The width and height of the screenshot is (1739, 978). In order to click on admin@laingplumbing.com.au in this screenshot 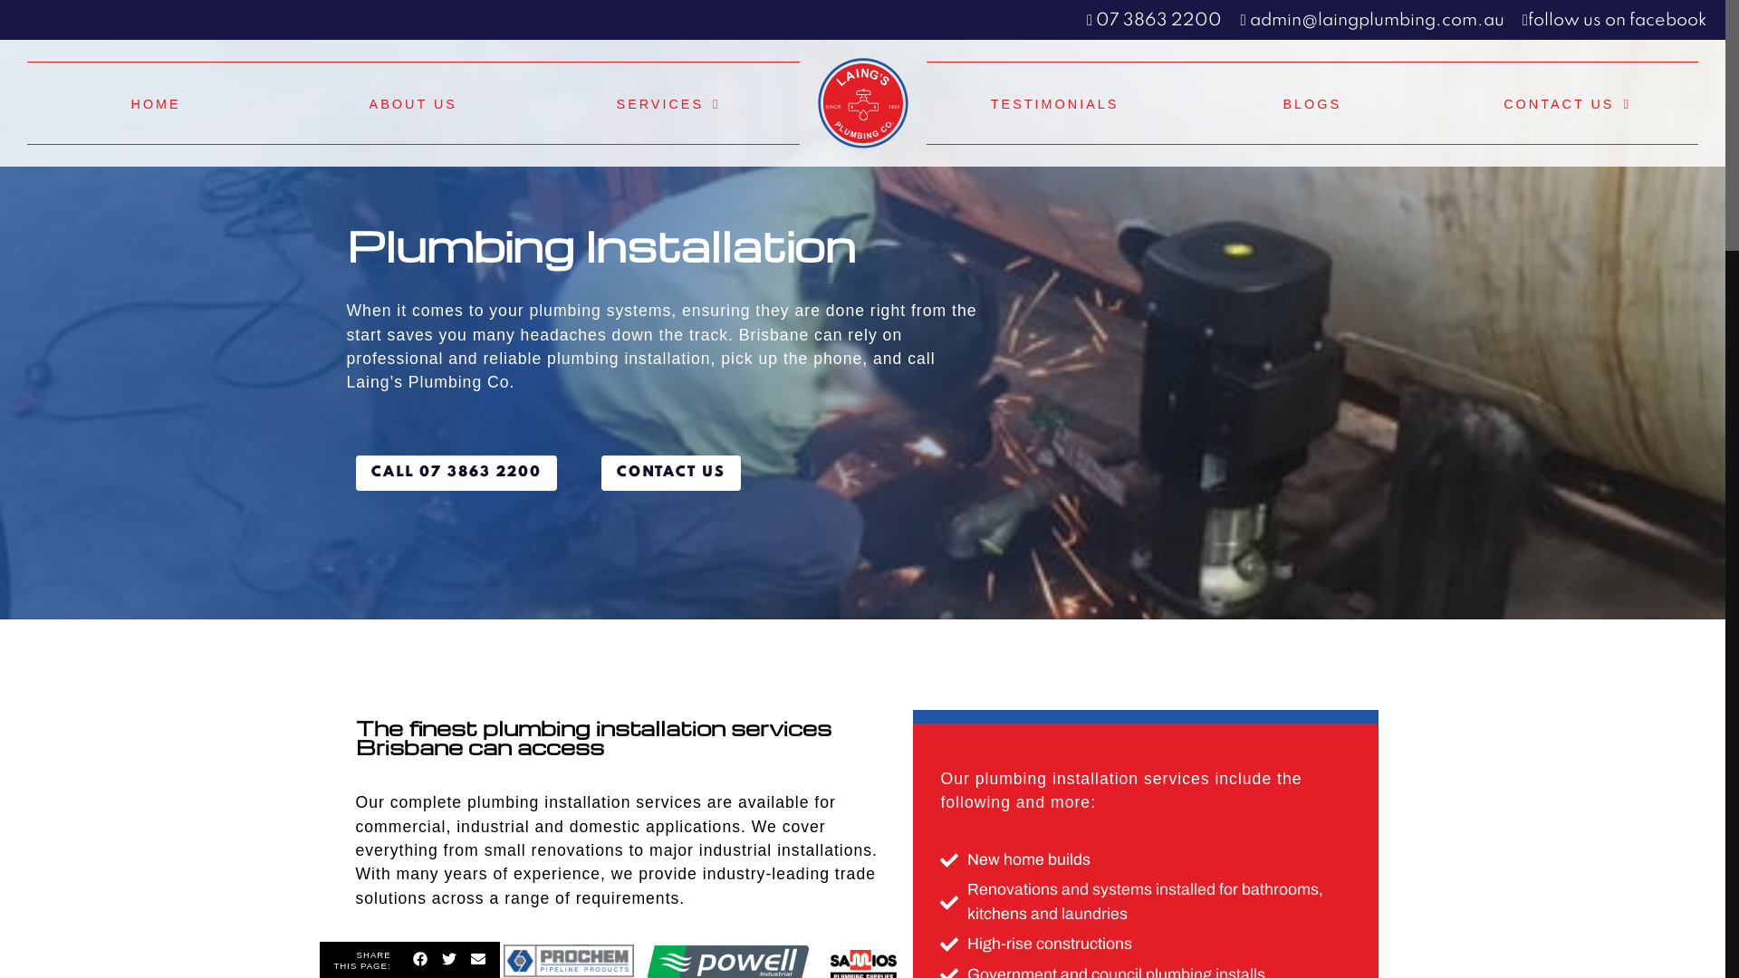, I will do `click(1371, 20)`.